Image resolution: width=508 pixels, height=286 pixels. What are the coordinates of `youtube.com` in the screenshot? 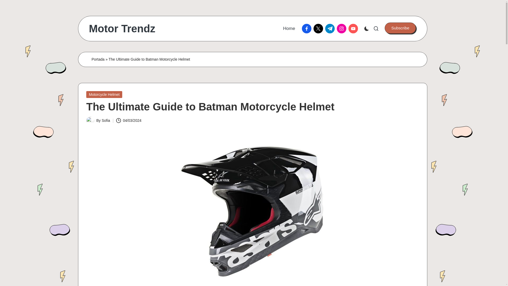 It's located at (354, 29).